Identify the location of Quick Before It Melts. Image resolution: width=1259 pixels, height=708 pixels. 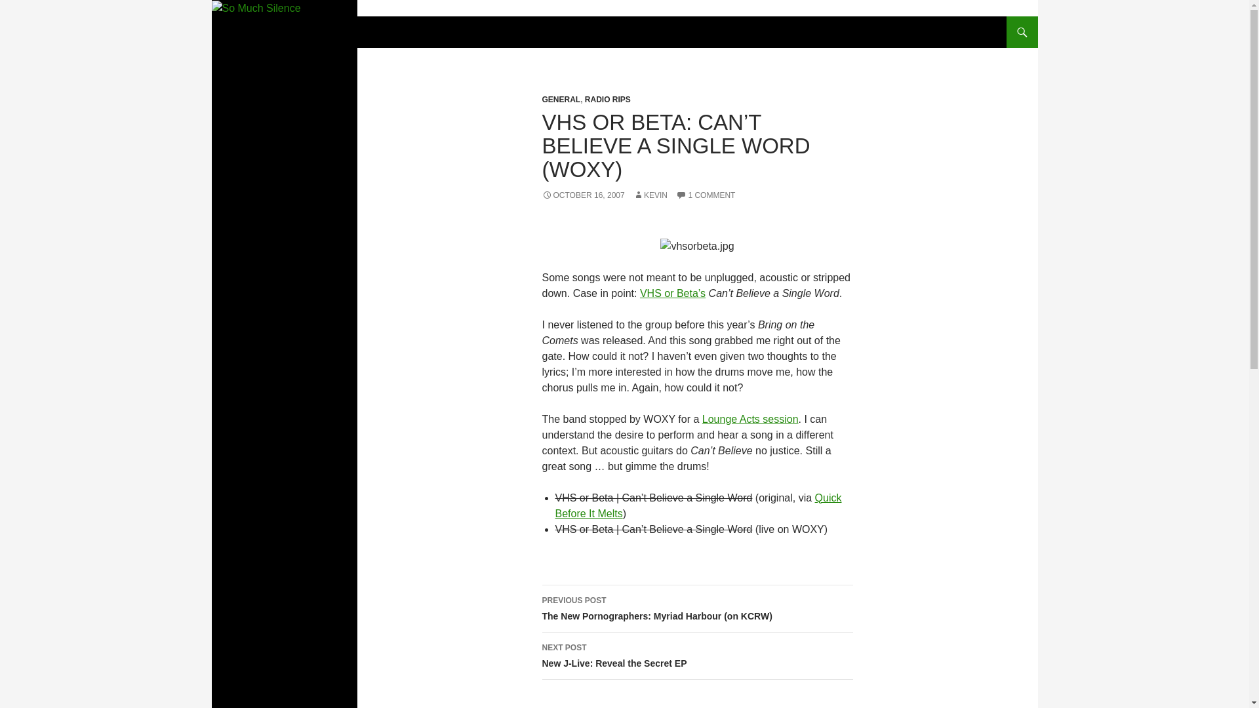
(750, 418).